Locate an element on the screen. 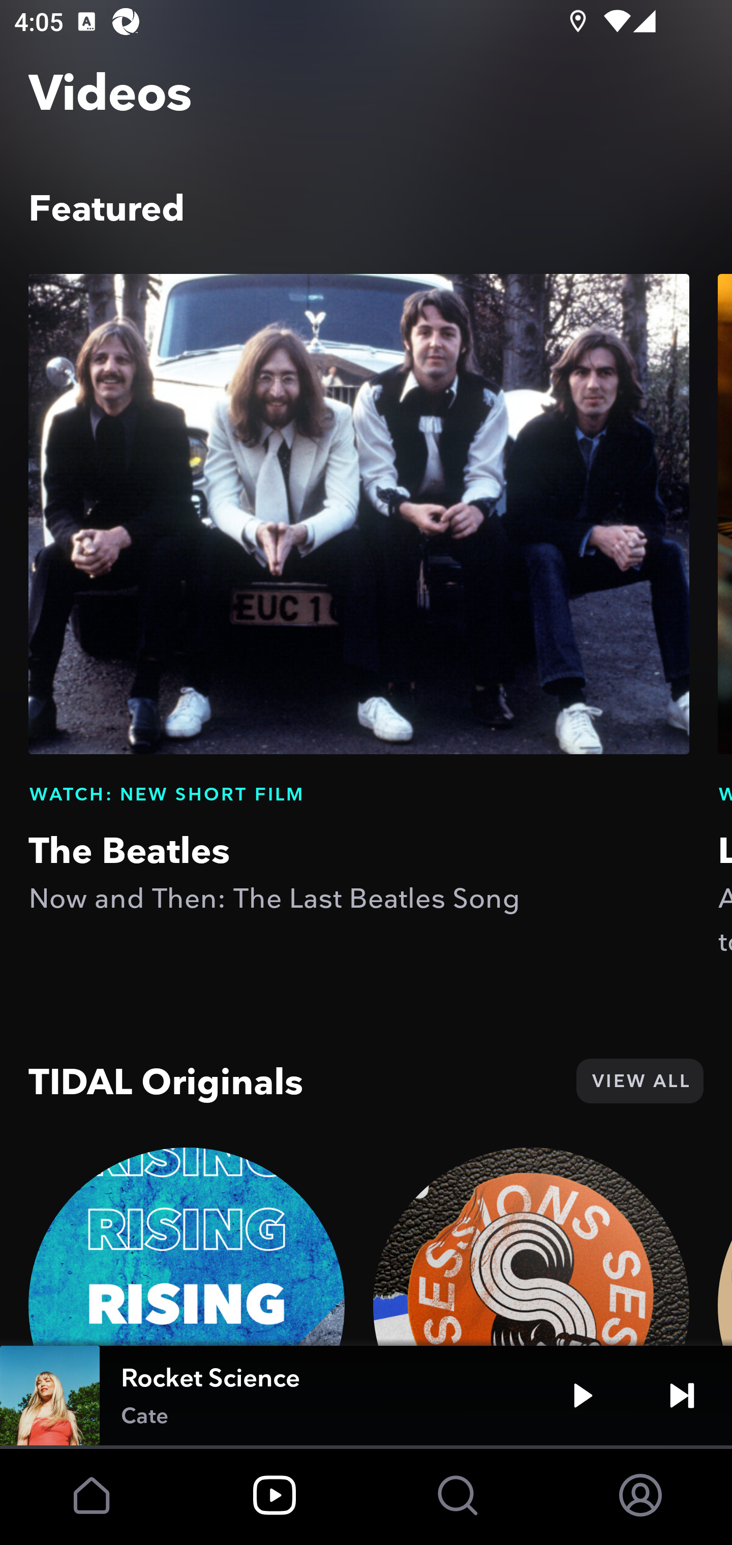  VIEW ALL is located at coordinates (639, 1080).